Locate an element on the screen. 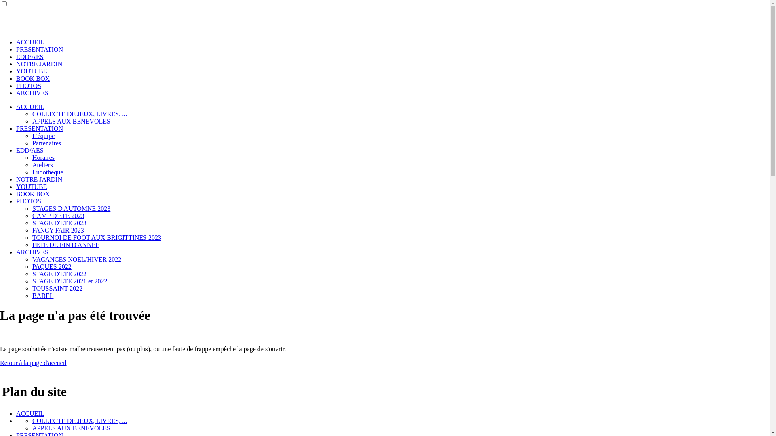 The image size is (776, 436). STAGES D'AUTOMNE 2023 is located at coordinates (71, 208).